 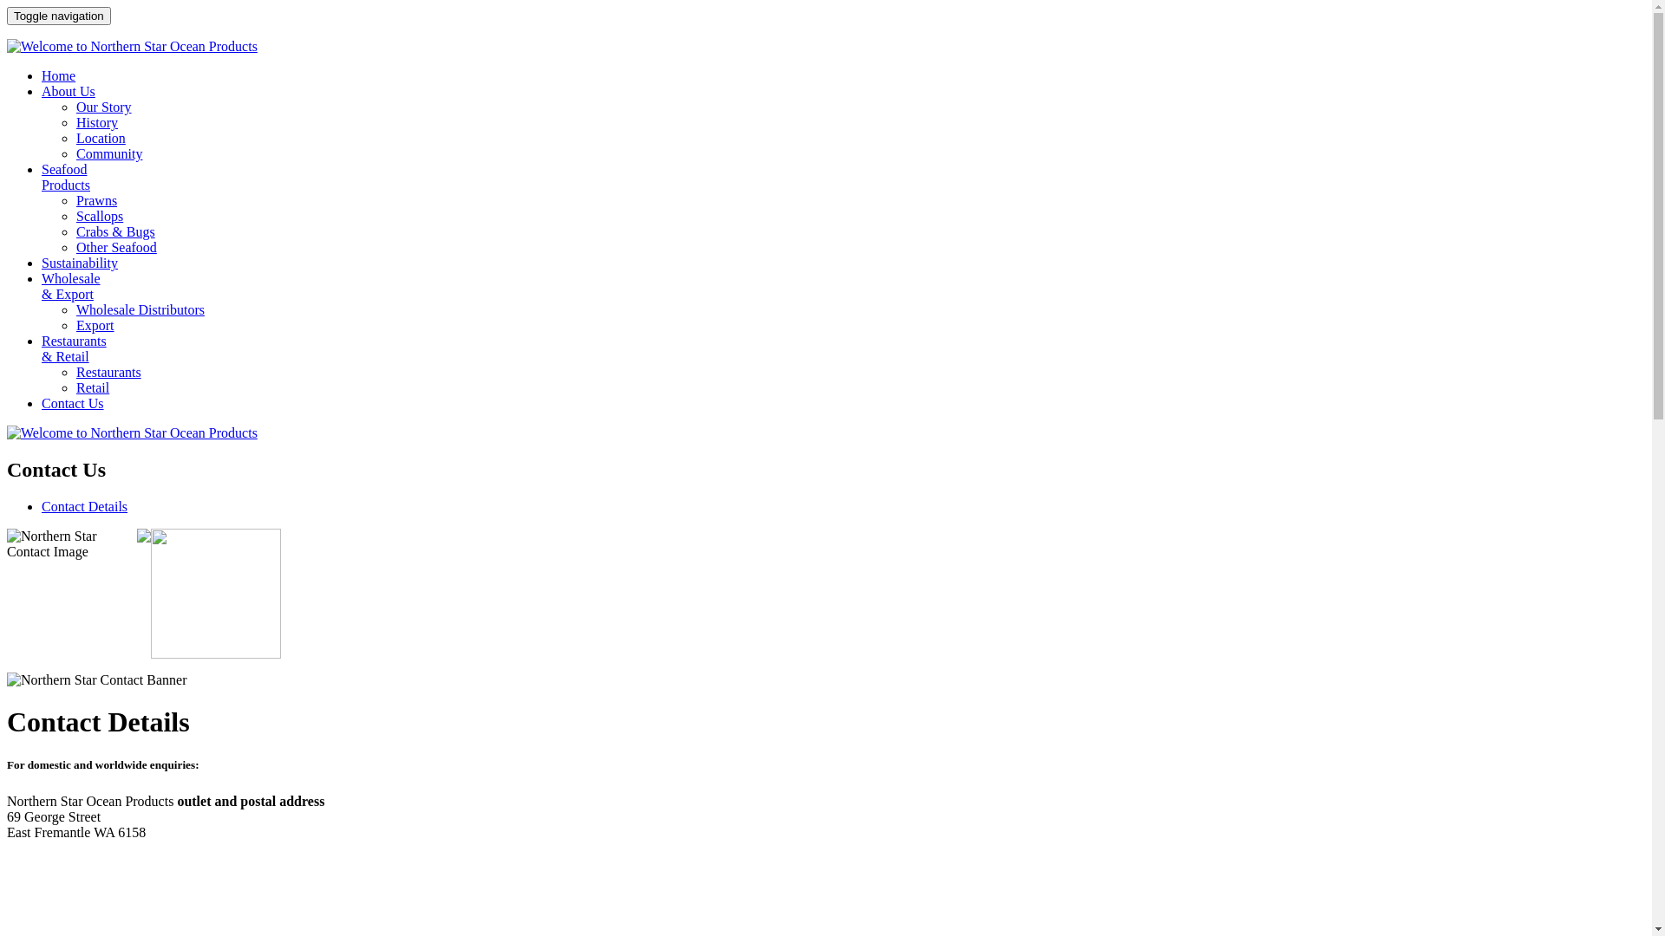 What do you see at coordinates (93, 388) in the screenshot?
I see `Retail` at bounding box center [93, 388].